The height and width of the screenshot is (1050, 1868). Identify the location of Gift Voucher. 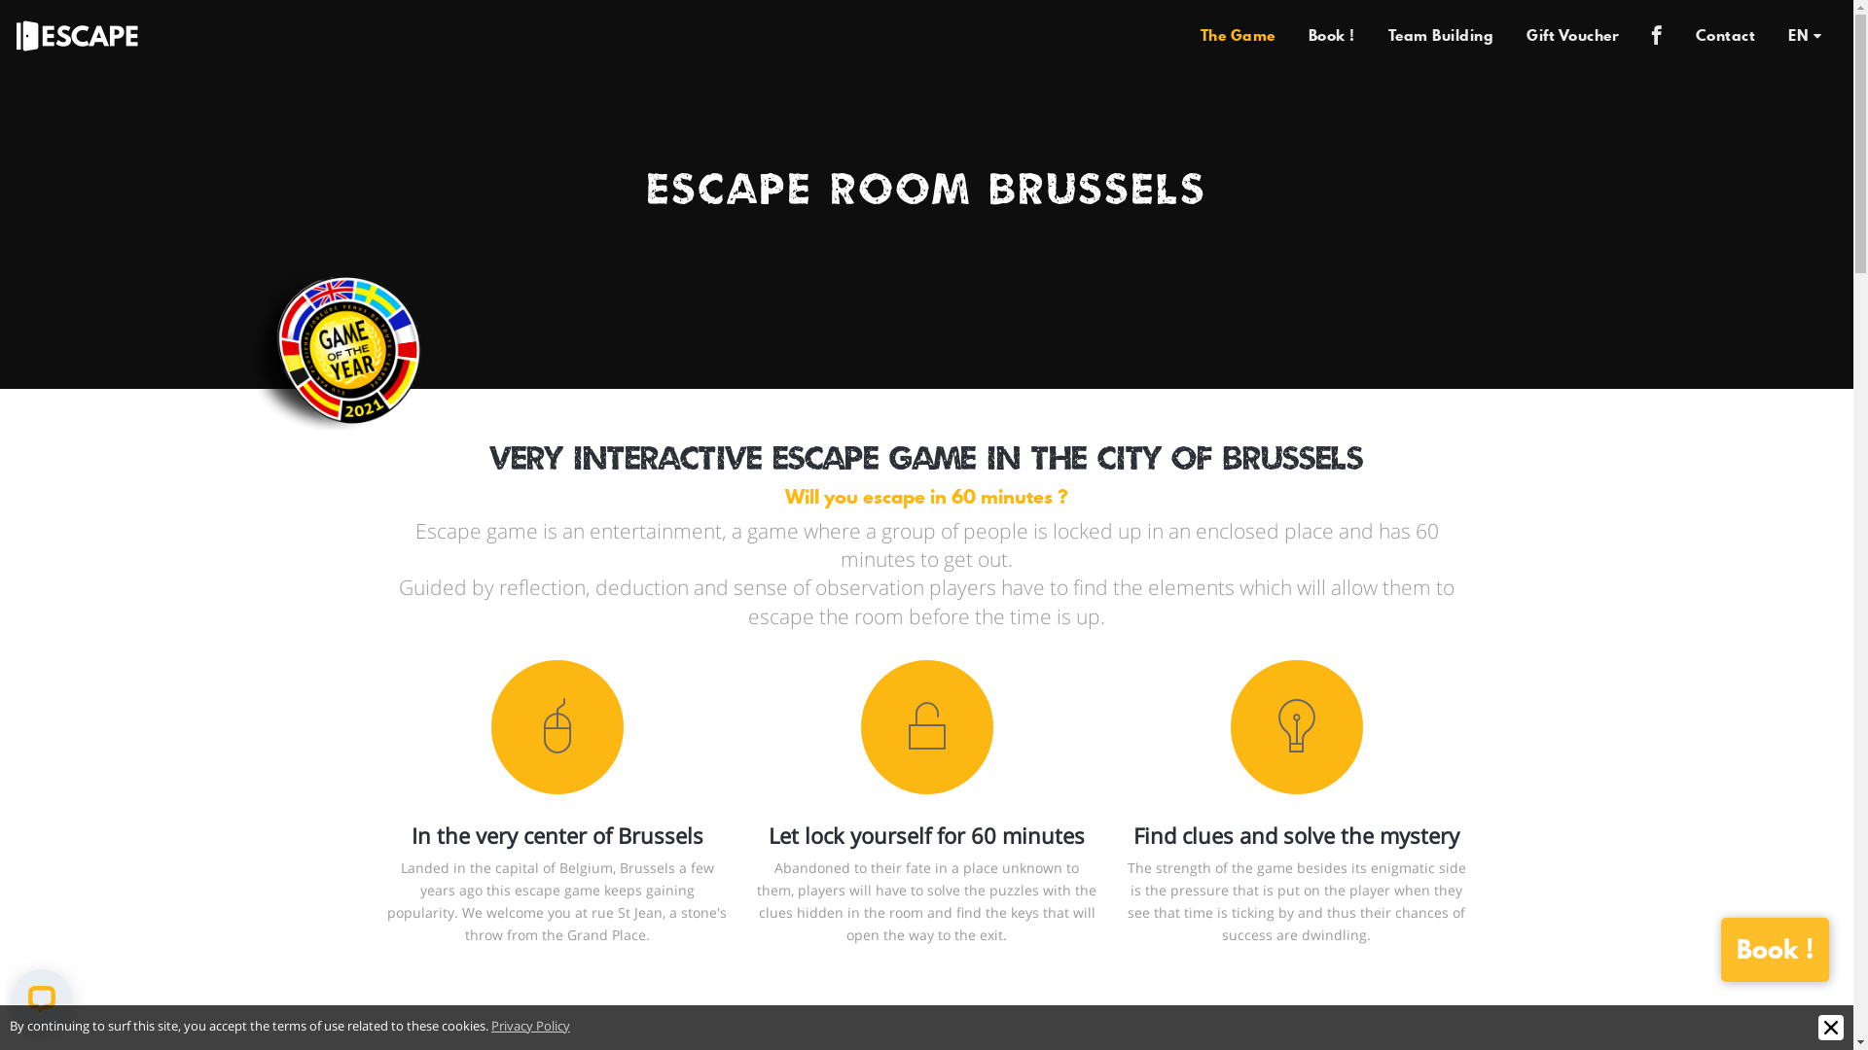
(1572, 35).